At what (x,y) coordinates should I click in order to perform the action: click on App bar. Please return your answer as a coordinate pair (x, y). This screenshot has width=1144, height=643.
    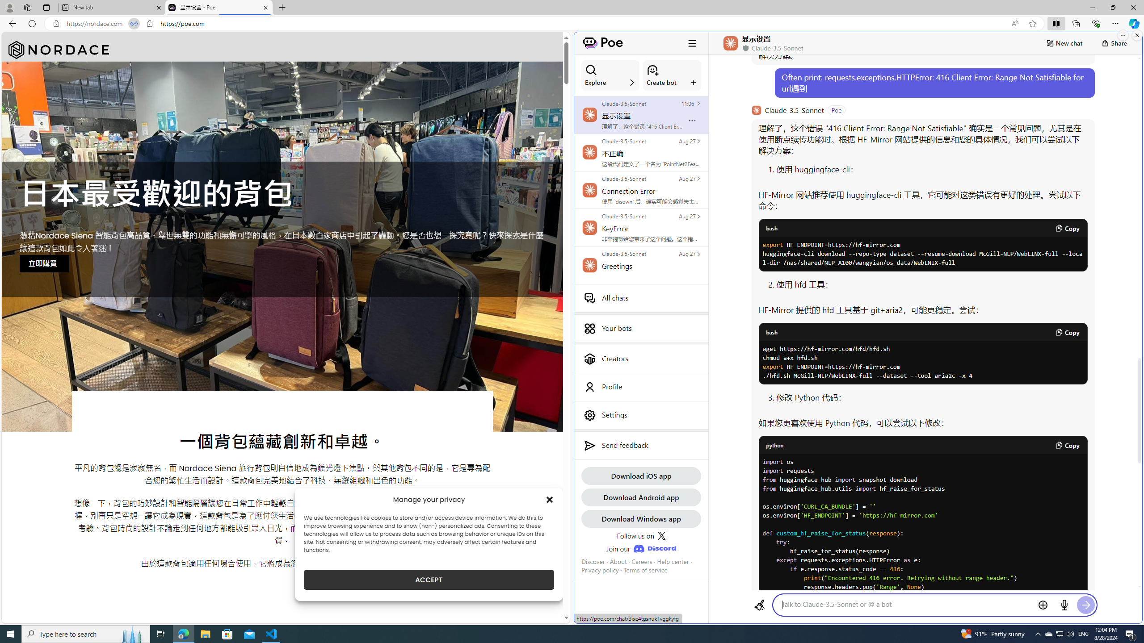
    Looking at the image, I should click on (572, 24).